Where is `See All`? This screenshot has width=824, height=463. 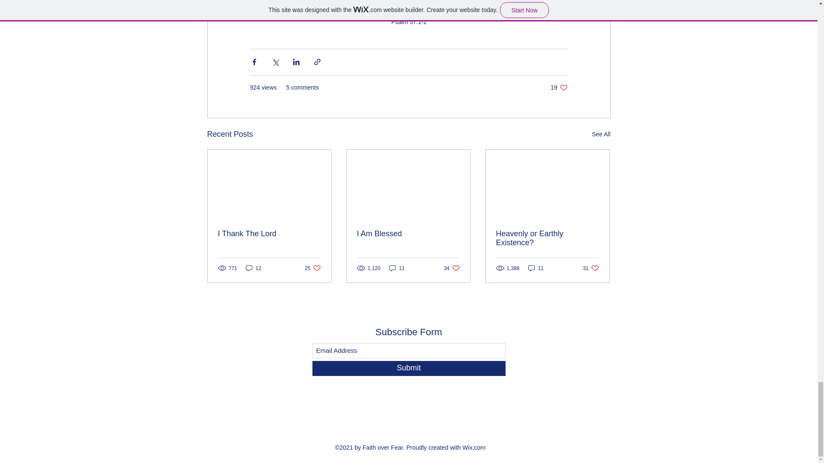
See All is located at coordinates (591, 268).